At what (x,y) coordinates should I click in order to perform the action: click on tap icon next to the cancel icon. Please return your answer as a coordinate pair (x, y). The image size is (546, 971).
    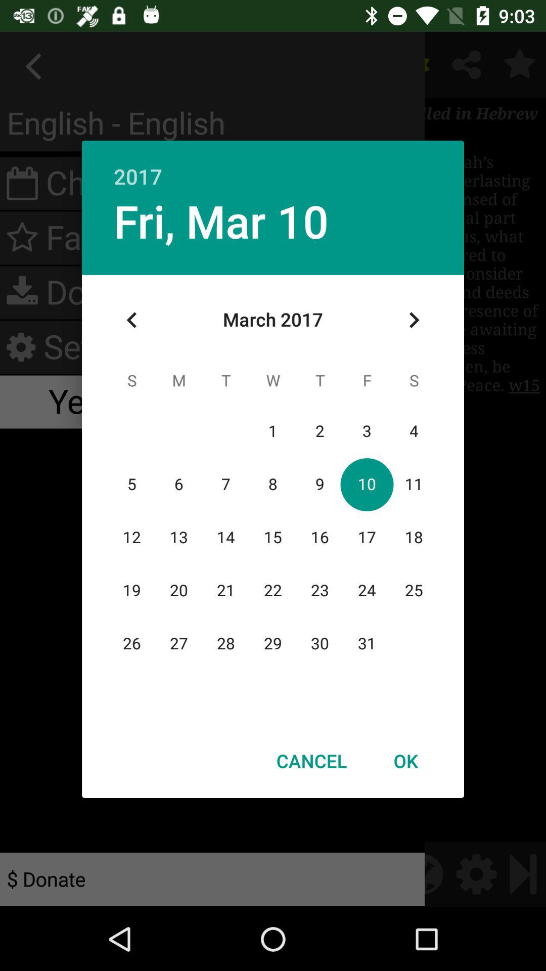
    Looking at the image, I should click on (405, 761).